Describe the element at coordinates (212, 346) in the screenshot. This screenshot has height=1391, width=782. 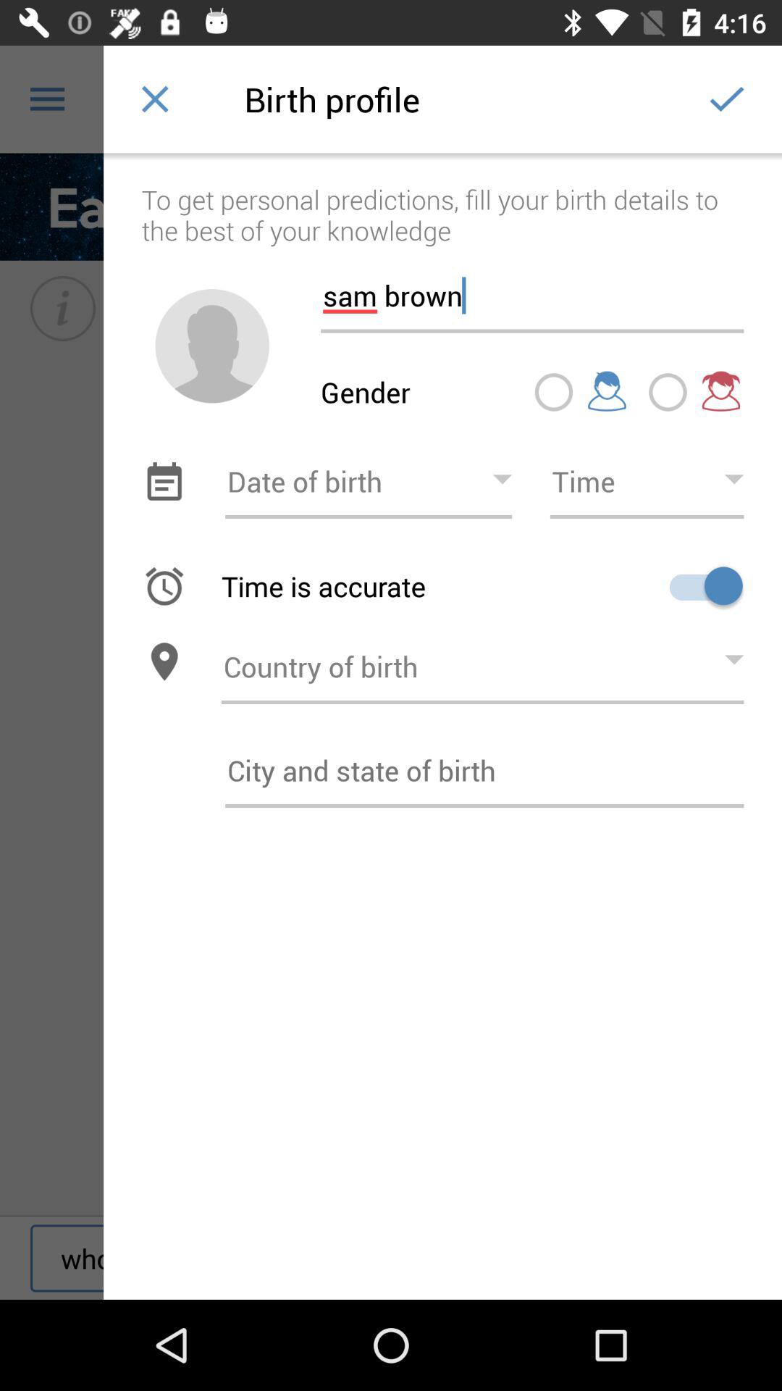
I see `gender` at that location.